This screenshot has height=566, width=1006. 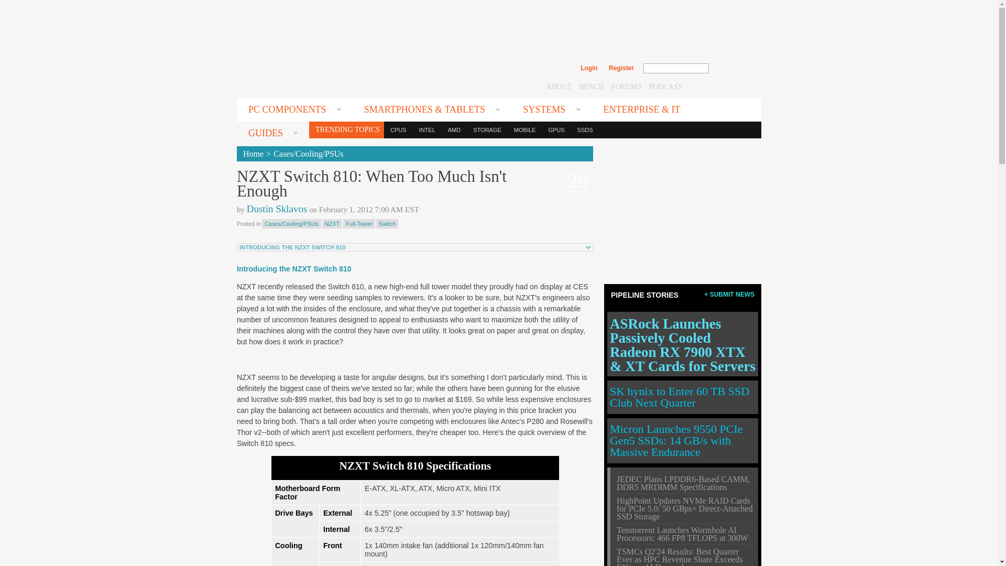 I want to click on search, so click(x=731, y=68).